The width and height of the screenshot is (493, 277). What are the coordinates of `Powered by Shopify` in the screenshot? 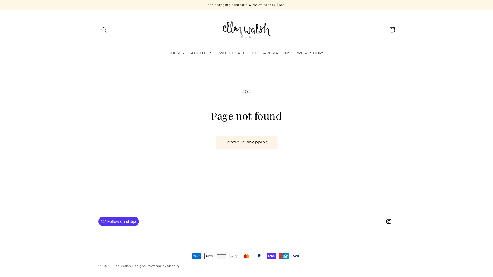 It's located at (163, 266).